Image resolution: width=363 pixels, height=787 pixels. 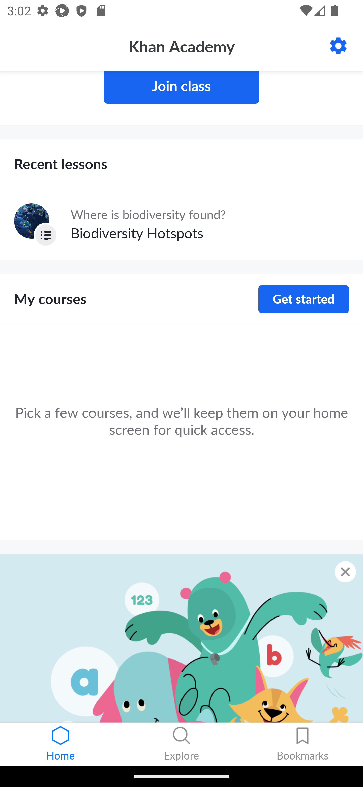 I want to click on Home, so click(x=60, y=744).